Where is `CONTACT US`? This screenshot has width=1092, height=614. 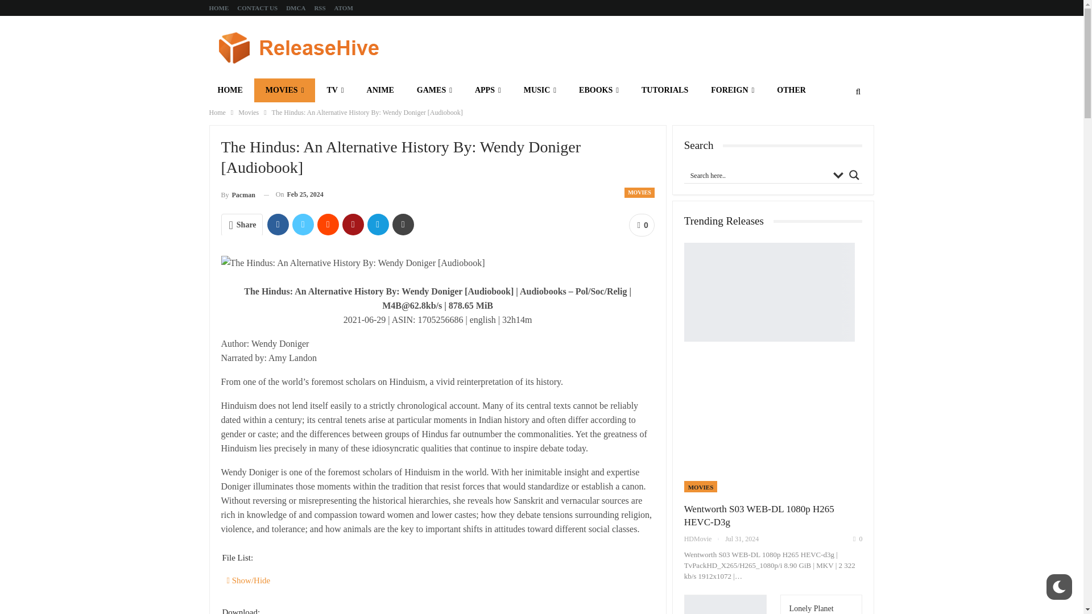 CONTACT US is located at coordinates (257, 8).